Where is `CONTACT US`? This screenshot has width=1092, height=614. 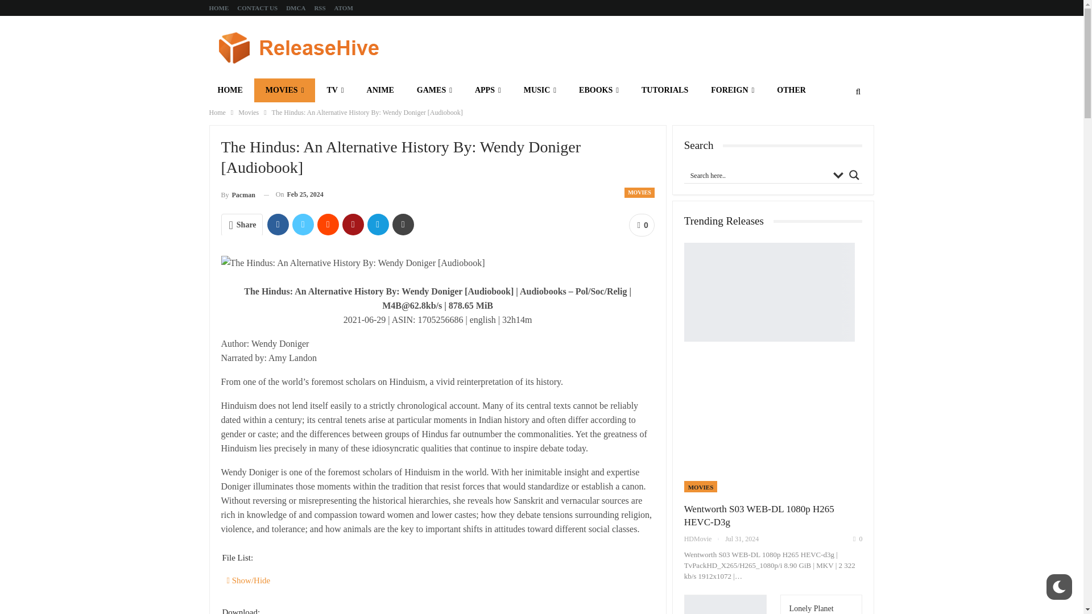 CONTACT US is located at coordinates (257, 8).